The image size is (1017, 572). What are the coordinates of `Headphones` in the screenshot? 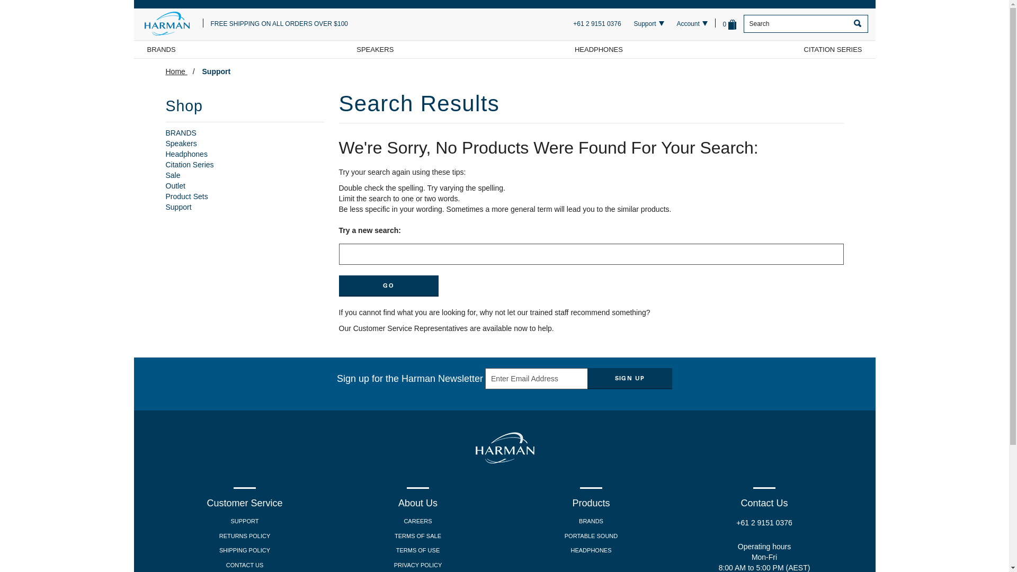 It's located at (186, 154).